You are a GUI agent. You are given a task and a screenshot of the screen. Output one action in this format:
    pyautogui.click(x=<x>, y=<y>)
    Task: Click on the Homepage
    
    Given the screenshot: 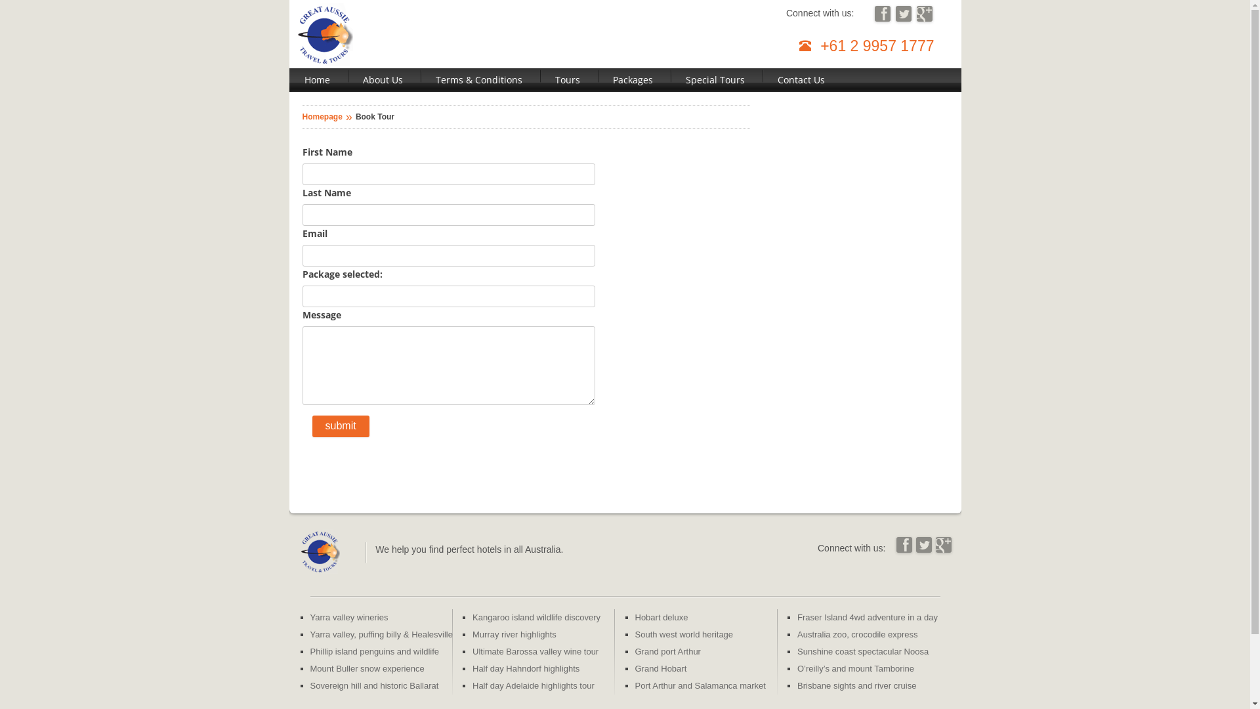 What is the action you would take?
    pyautogui.click(x=322, y=117)
    